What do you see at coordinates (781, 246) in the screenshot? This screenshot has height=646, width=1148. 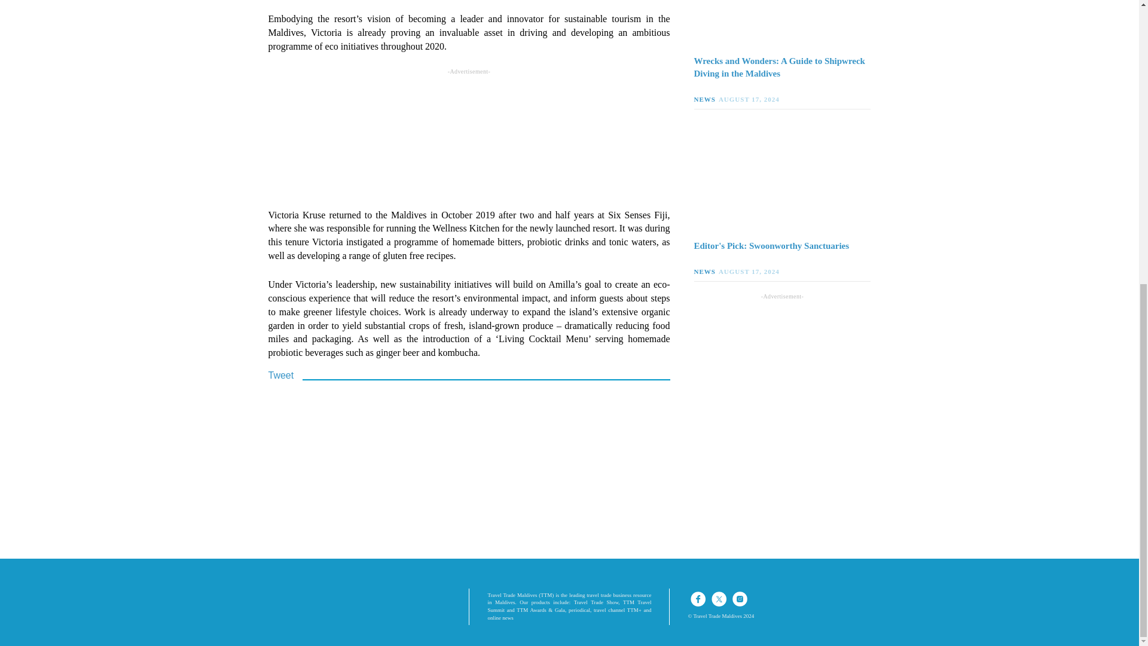 I see `Editor's Pick: Swoonworthy Sanctuaries` at bounding box center [781, 246].